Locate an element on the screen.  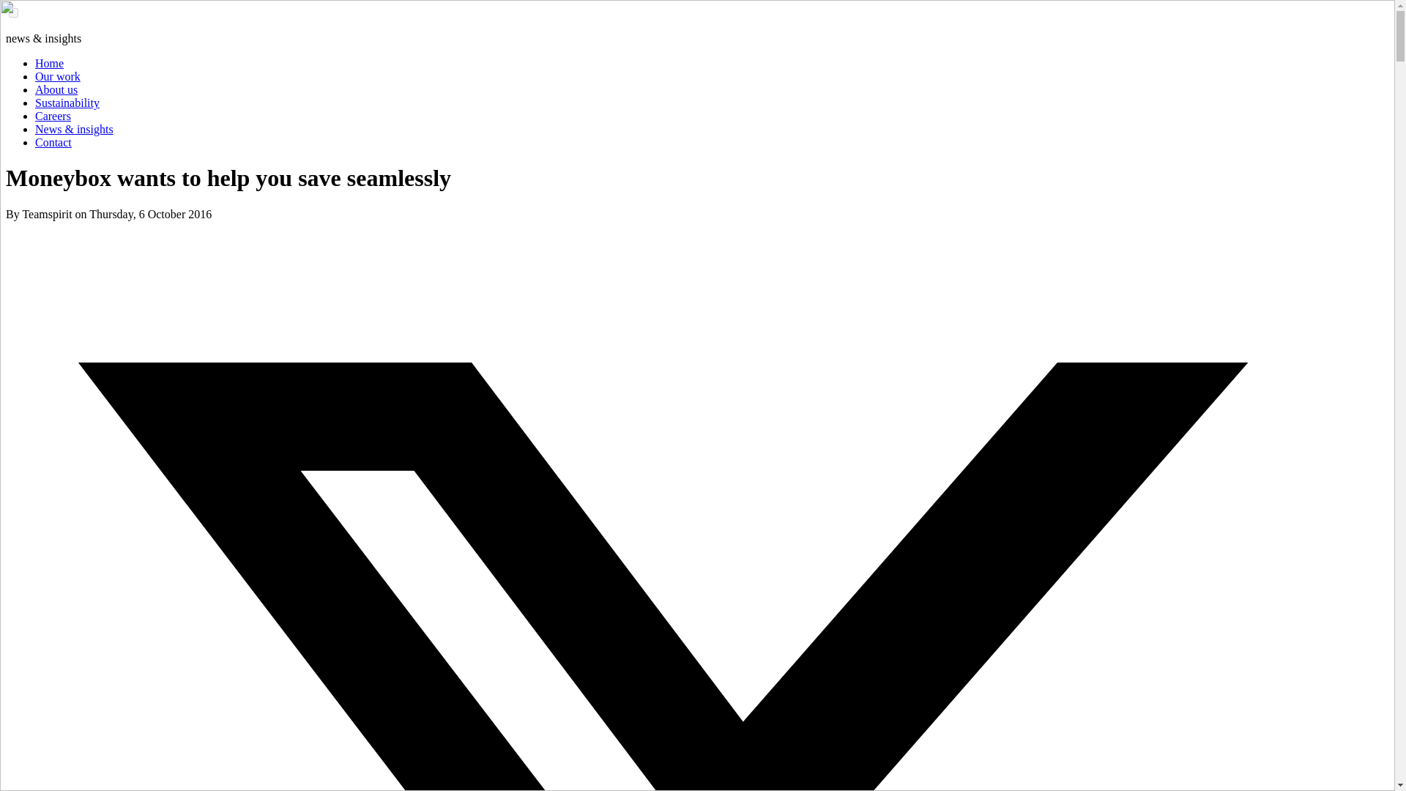
Sustainability is located at coordinates (67, 103).